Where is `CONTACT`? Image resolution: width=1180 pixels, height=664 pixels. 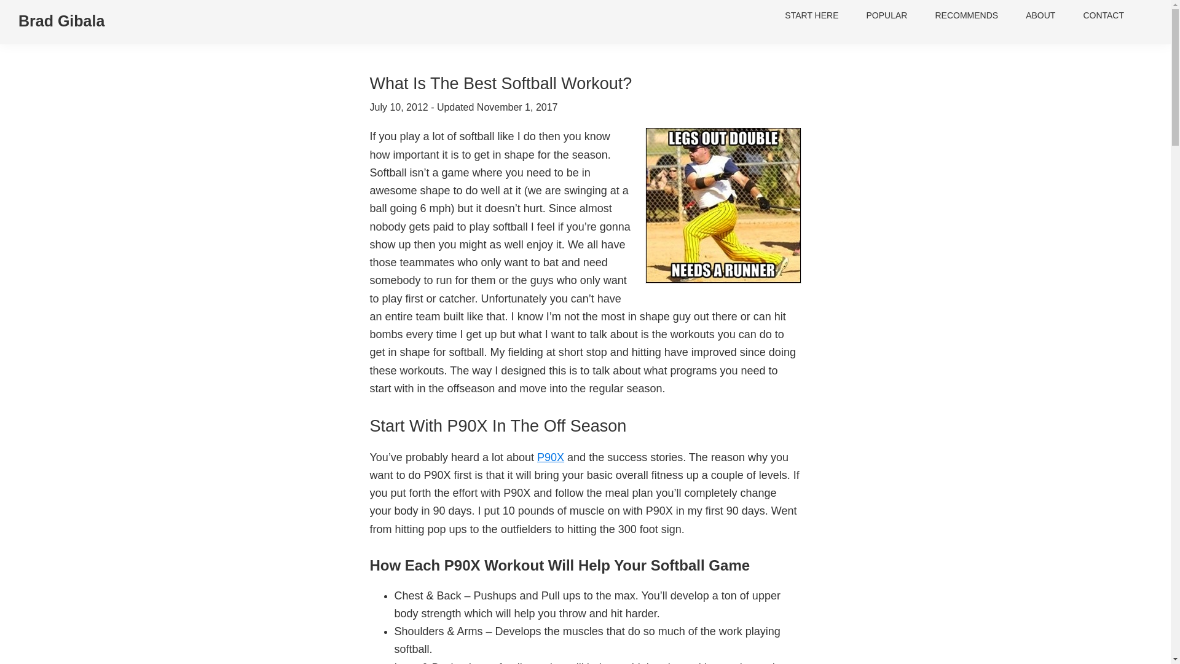
CONTACT is located at coordinates (1103, 20).